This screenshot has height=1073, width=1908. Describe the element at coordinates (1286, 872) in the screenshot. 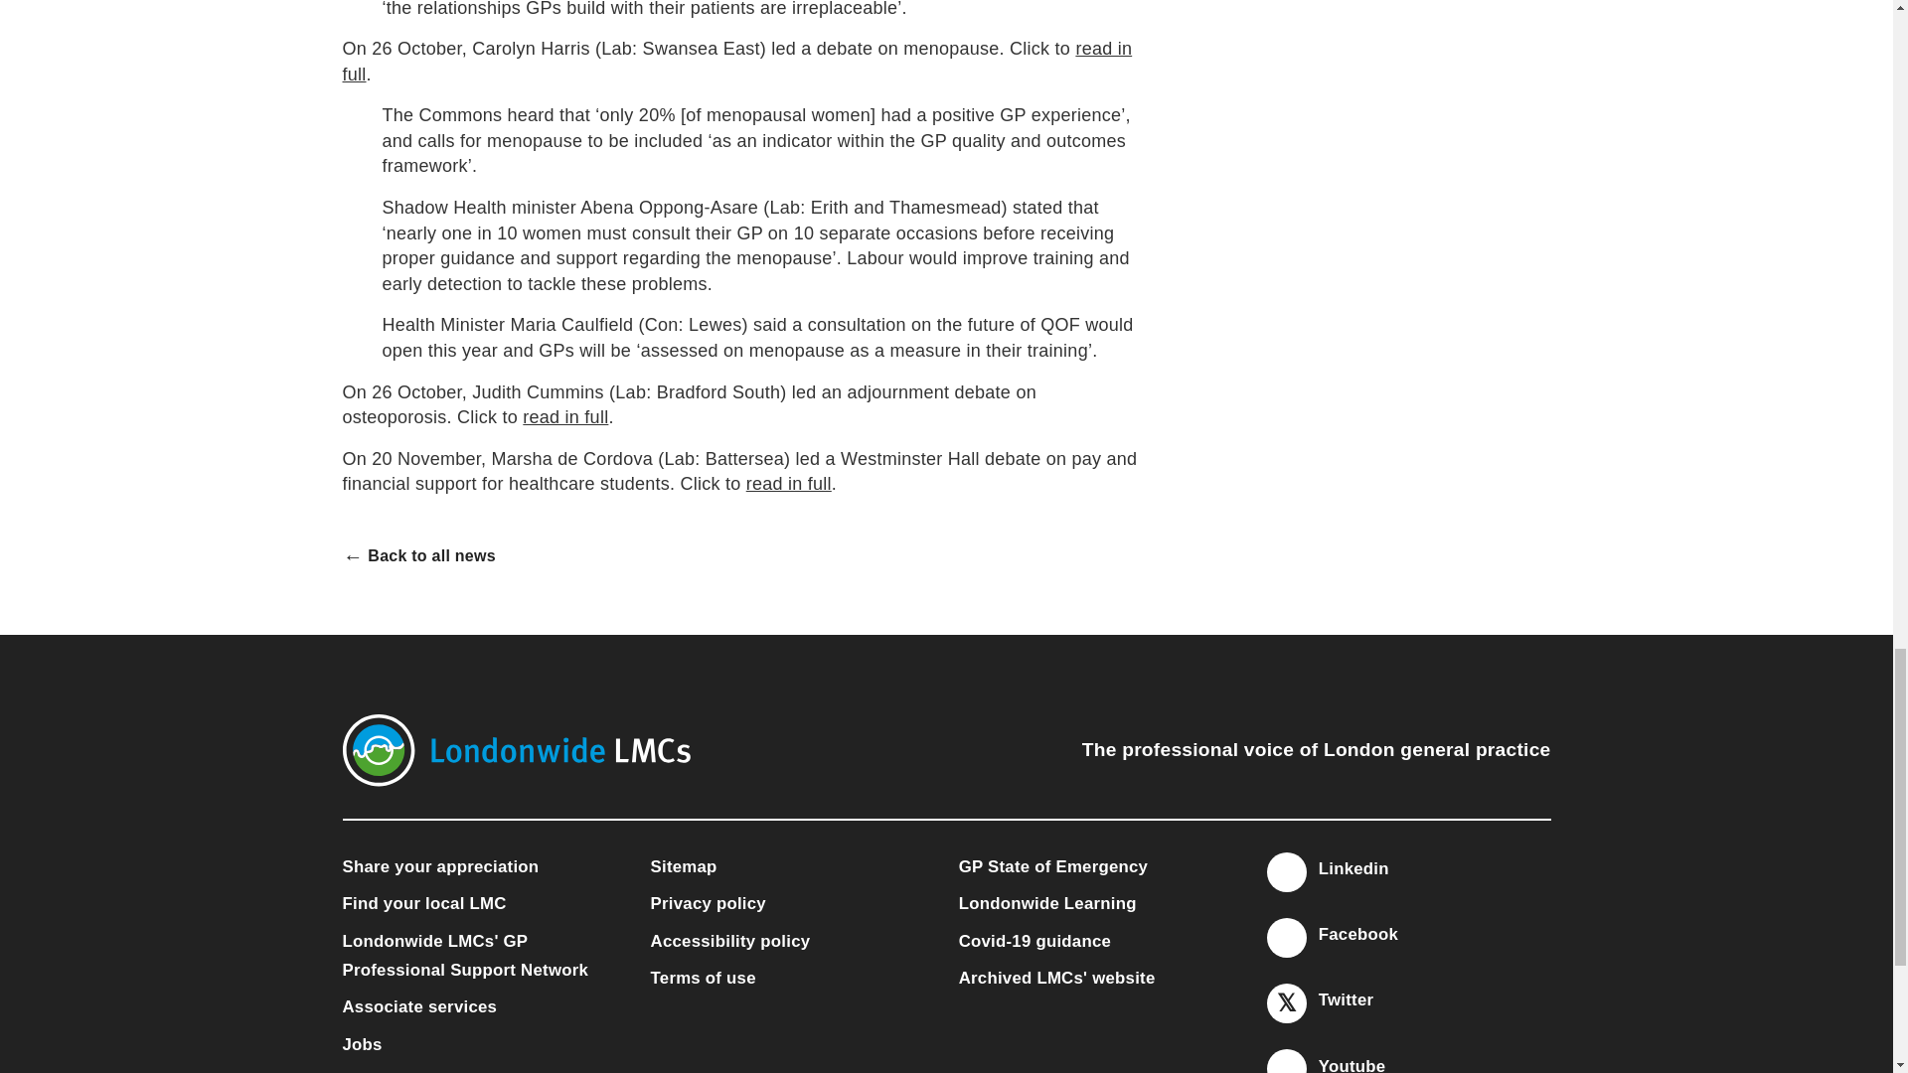

I see `Linkedin` at that location.